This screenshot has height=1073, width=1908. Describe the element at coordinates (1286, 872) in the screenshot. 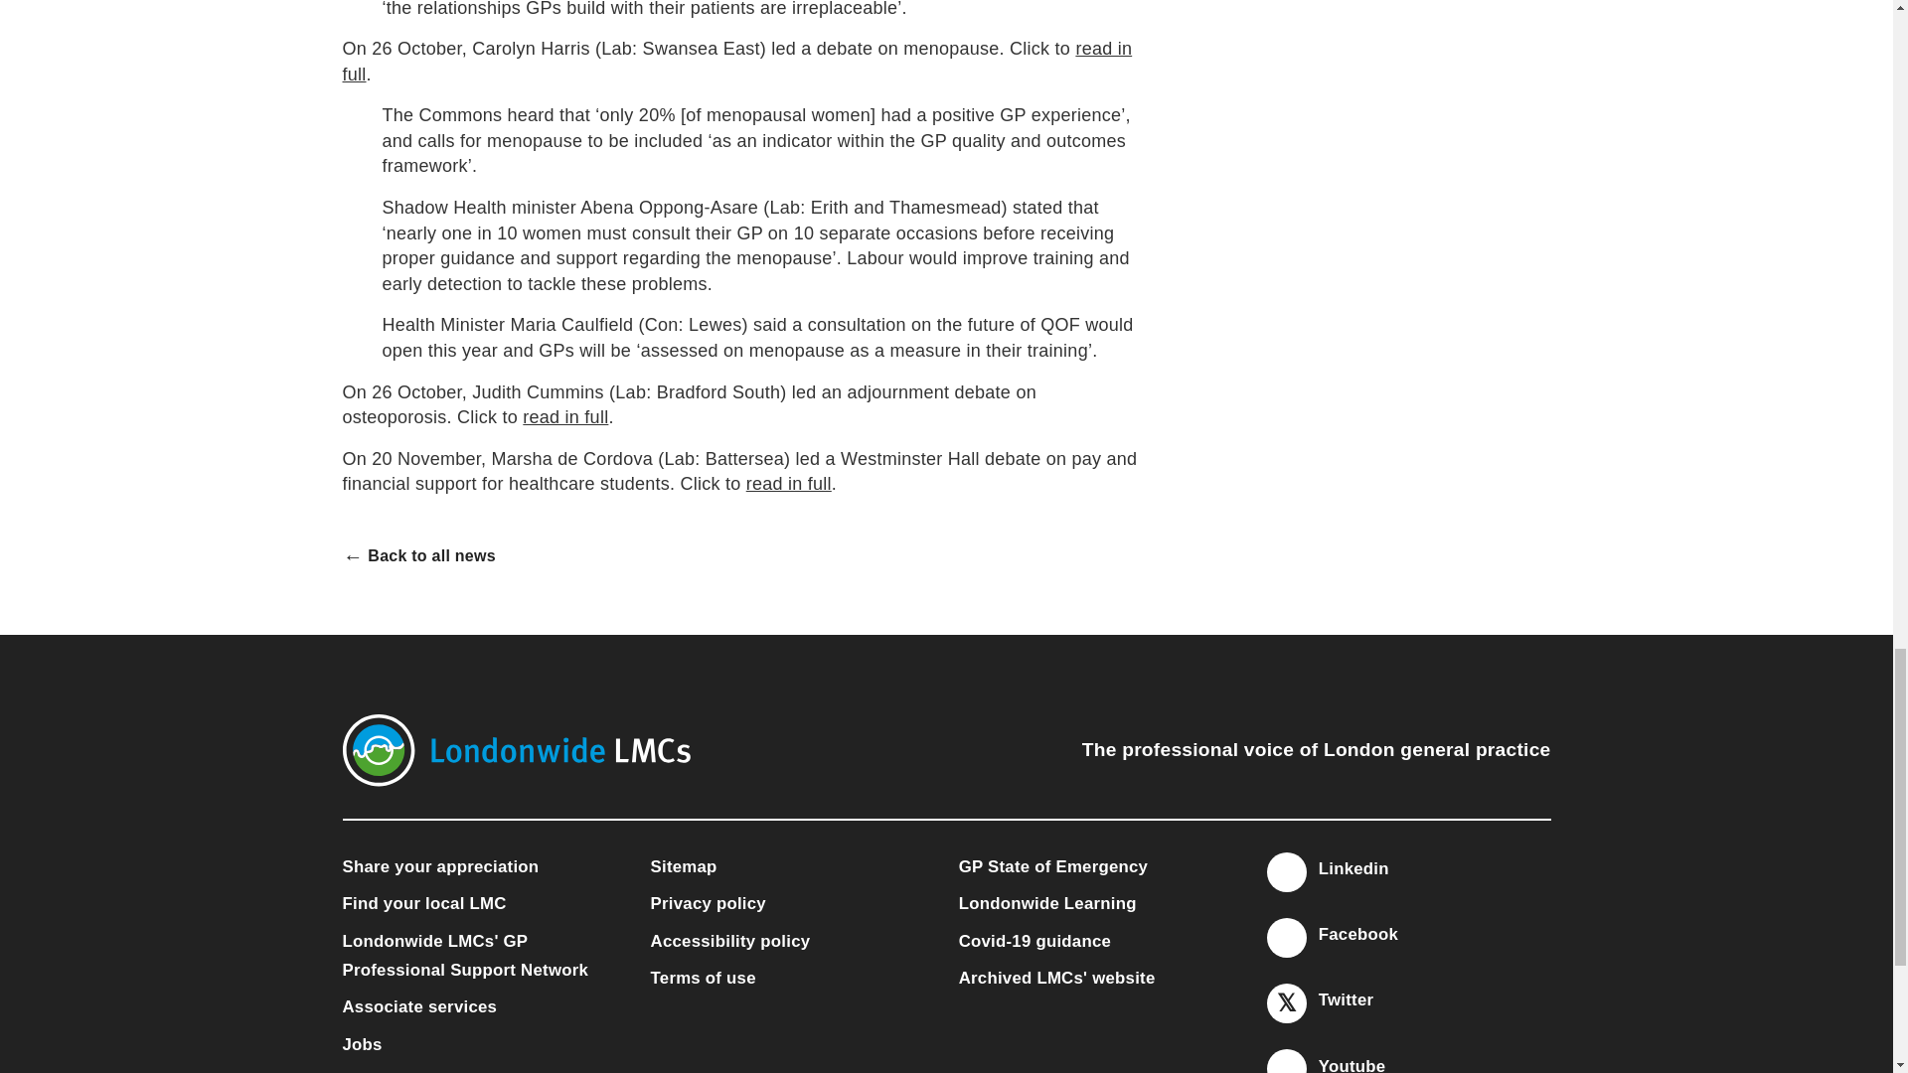

I see `Linkedin` at that location.